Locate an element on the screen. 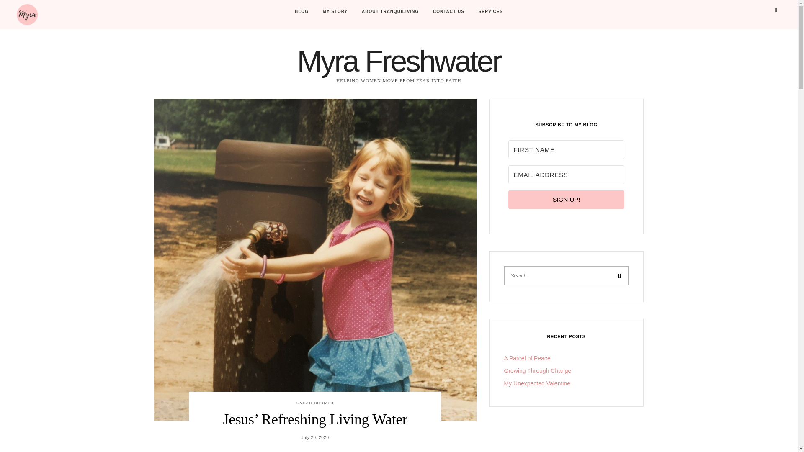  SERVICES is located at coordinates (491, 12).